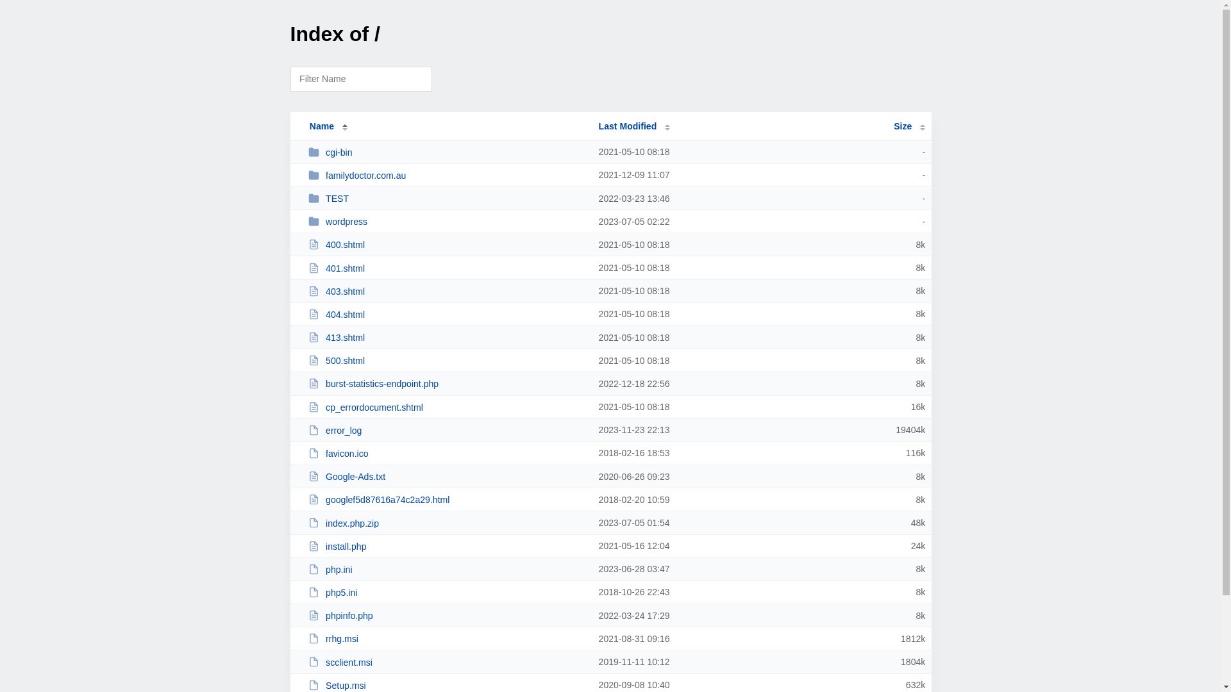  What do you see at coordinates (448, 663) in the screenshot?
I see `scclient.msi` at bounding box center [448, 663].